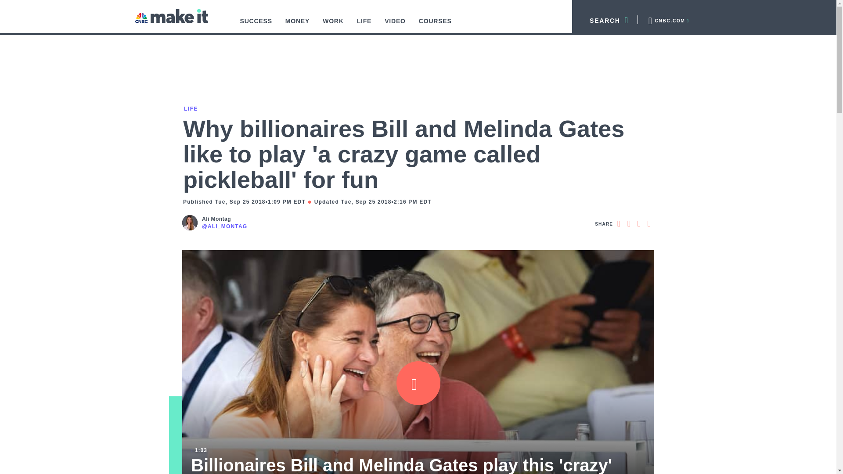  I want to click on LIFE, so click(364, 25).